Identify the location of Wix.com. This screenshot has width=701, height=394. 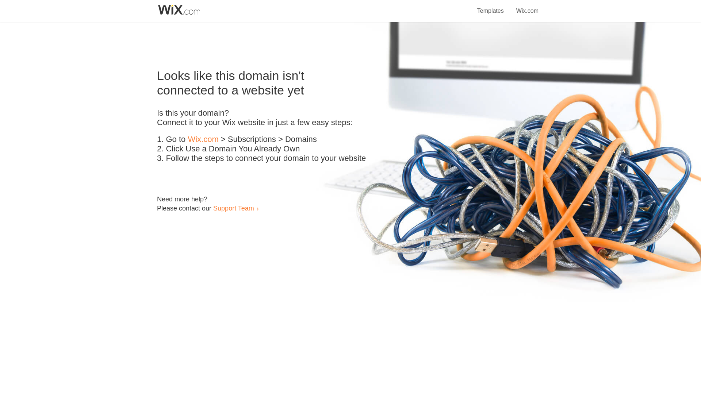
(203, 139).